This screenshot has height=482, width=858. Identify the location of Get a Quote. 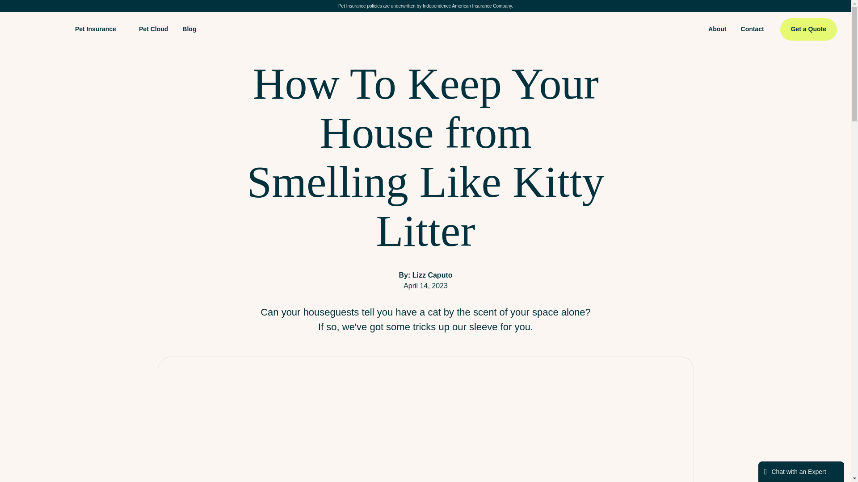
(808, 29).